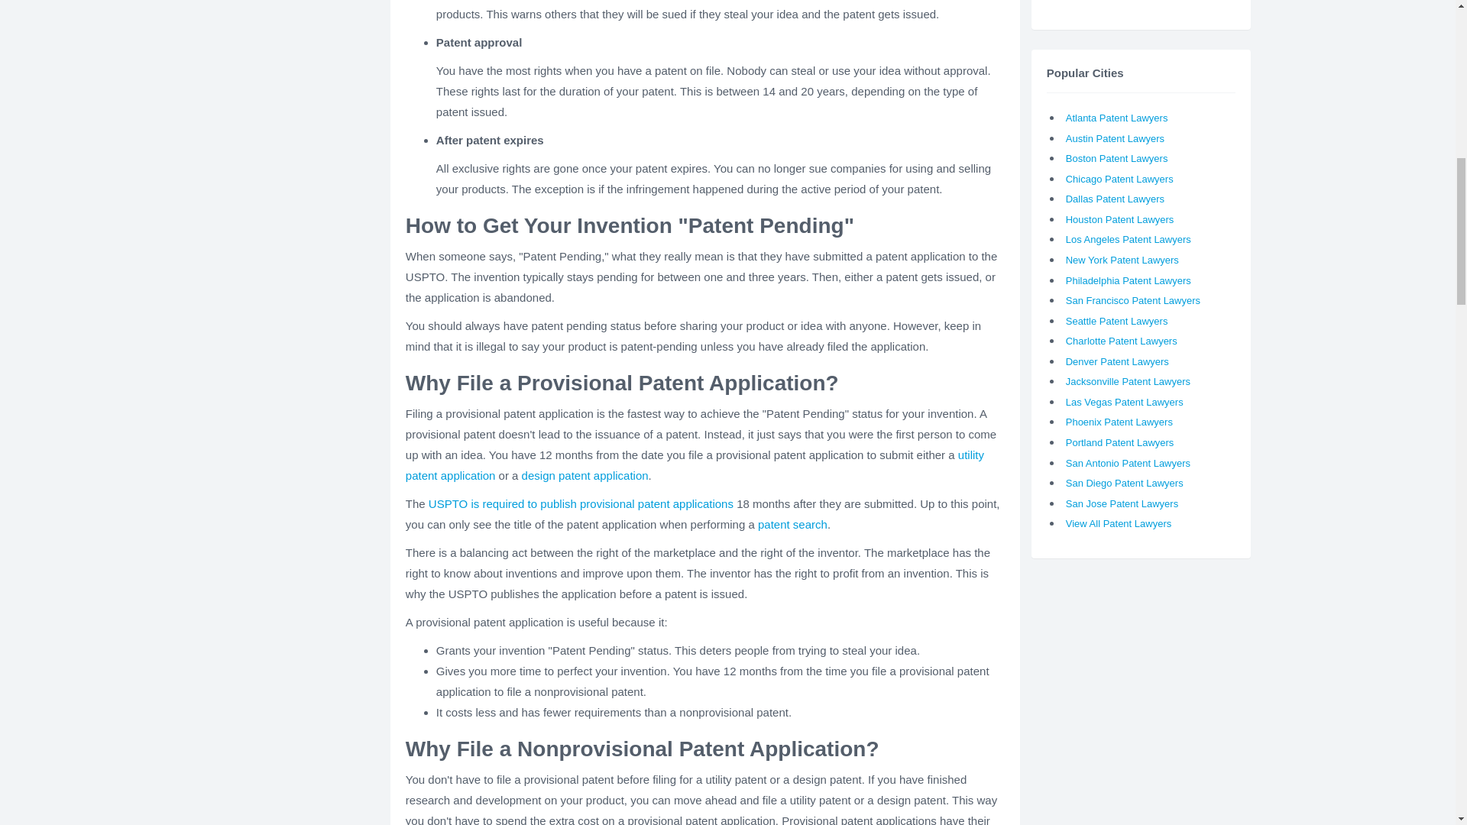 This screenshot has width=1467, height=825. I want to click on USPTO is required to publish provisional patent applications, so click(581, 504).